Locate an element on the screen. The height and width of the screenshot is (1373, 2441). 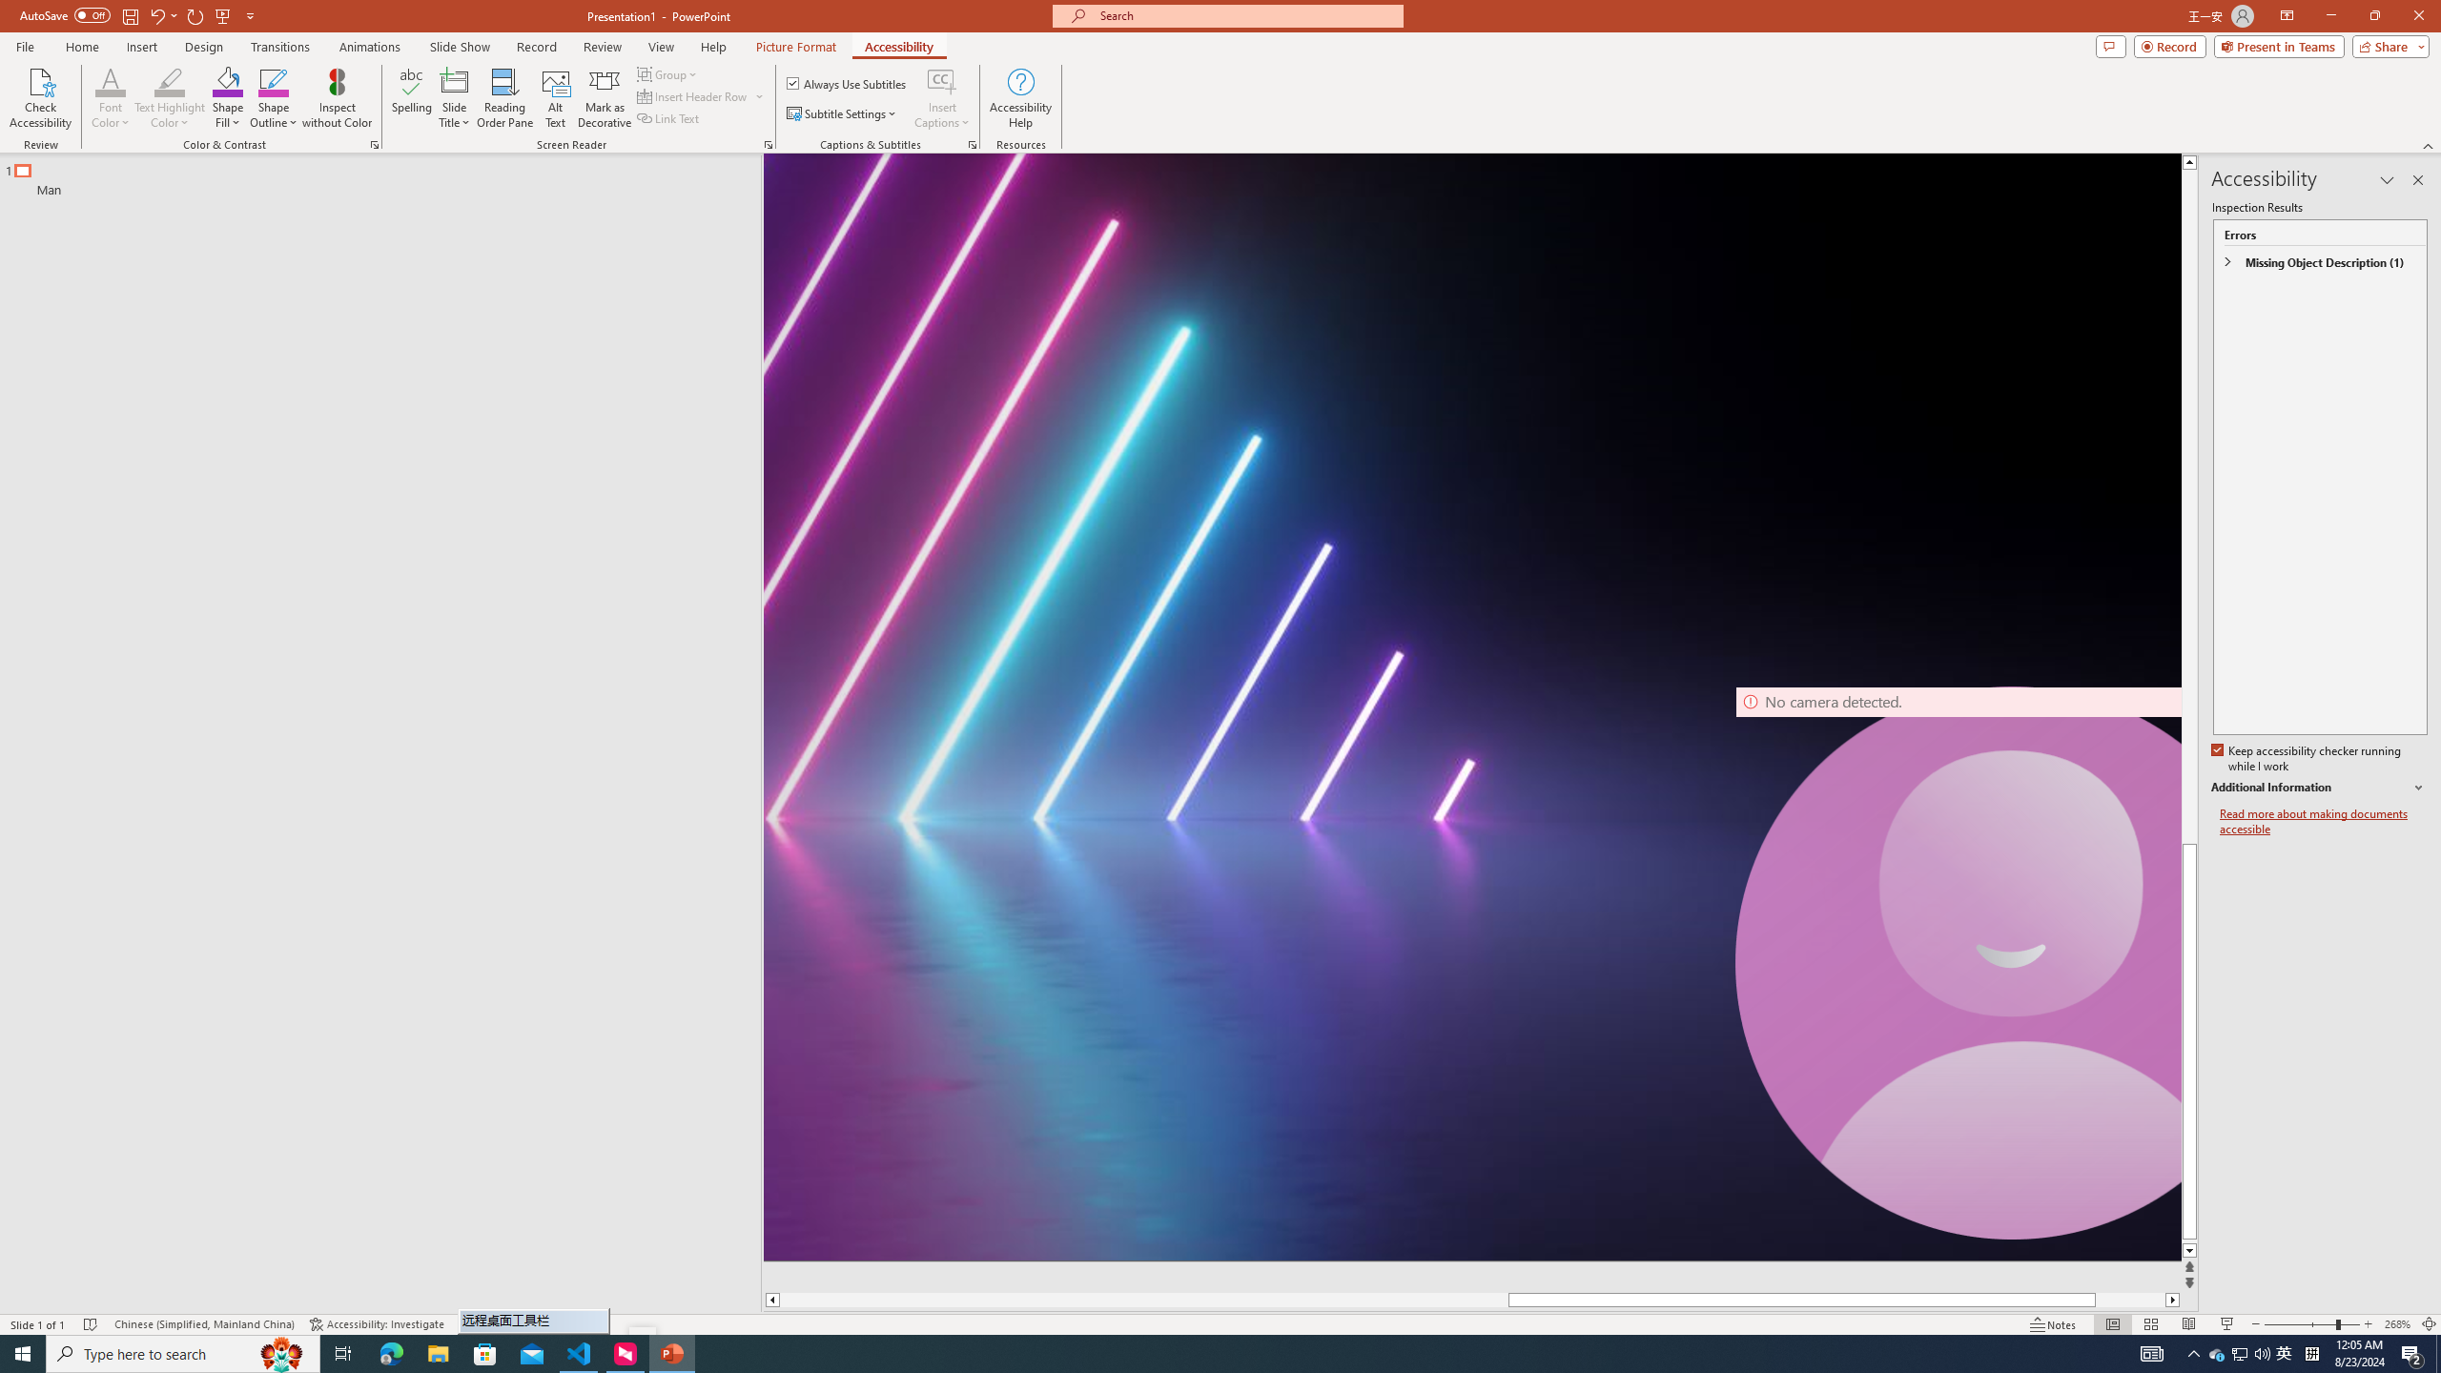
Slide Sorter is located at coordinates (2149, 1324).